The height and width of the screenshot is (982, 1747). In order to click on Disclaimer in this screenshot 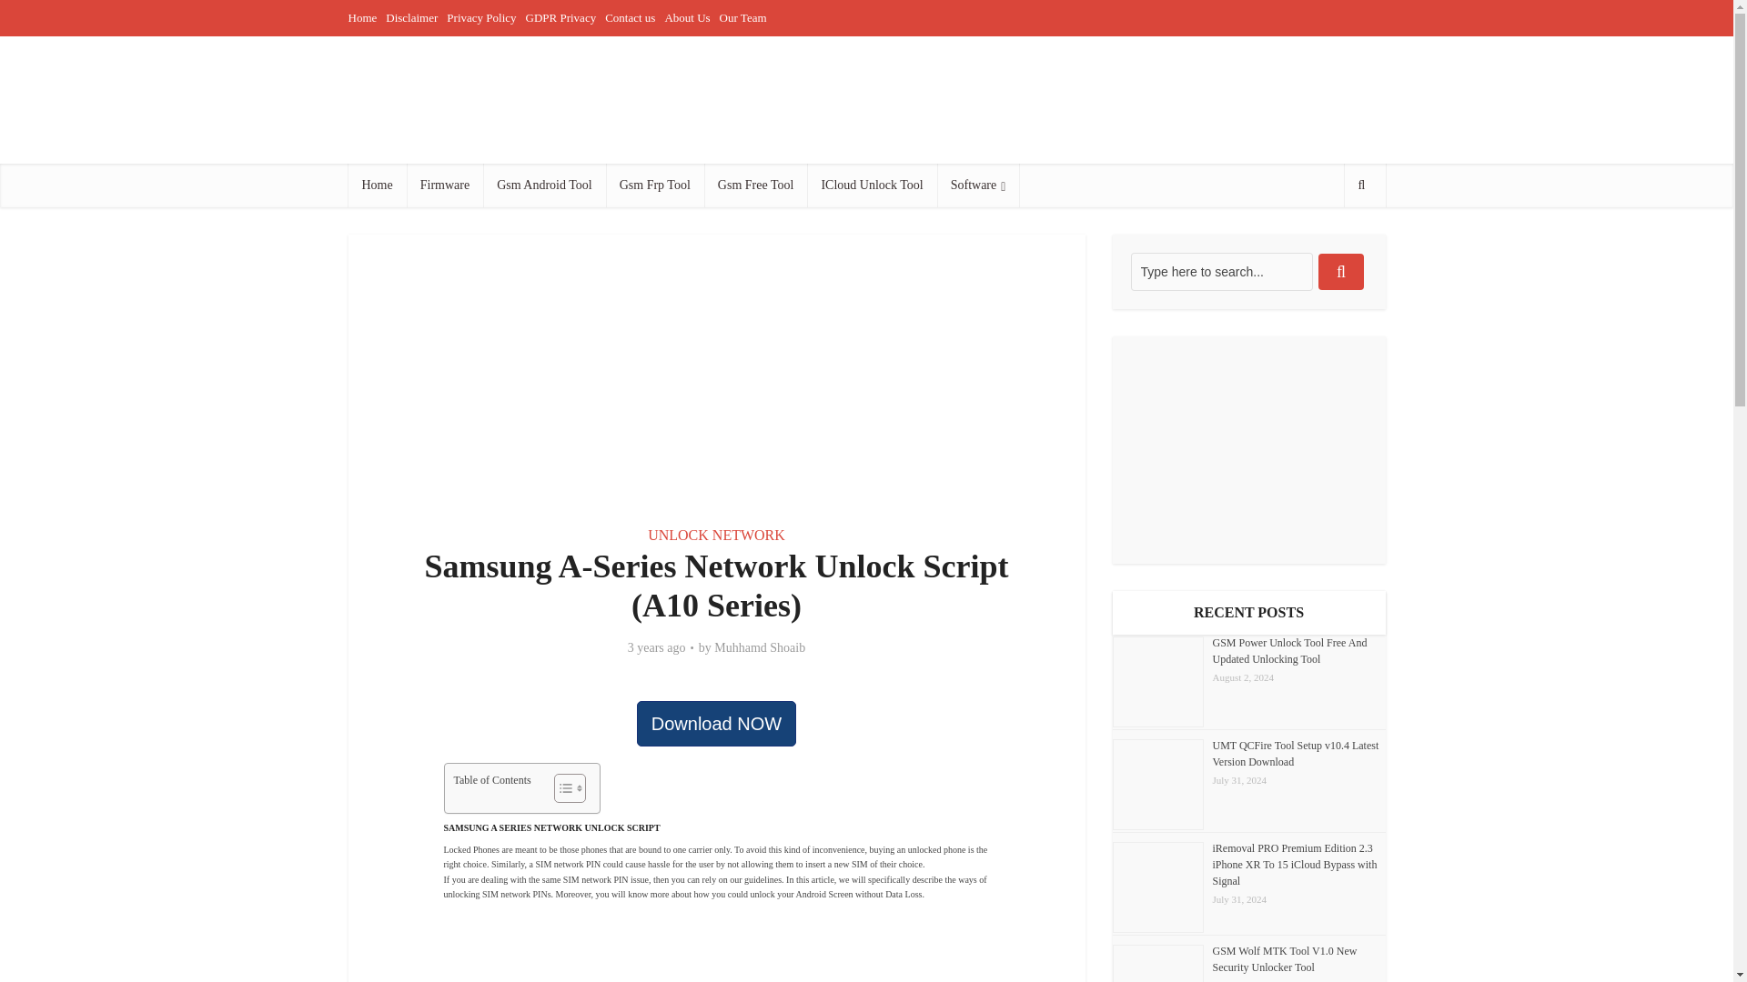, I will do `click(411, 17)`.